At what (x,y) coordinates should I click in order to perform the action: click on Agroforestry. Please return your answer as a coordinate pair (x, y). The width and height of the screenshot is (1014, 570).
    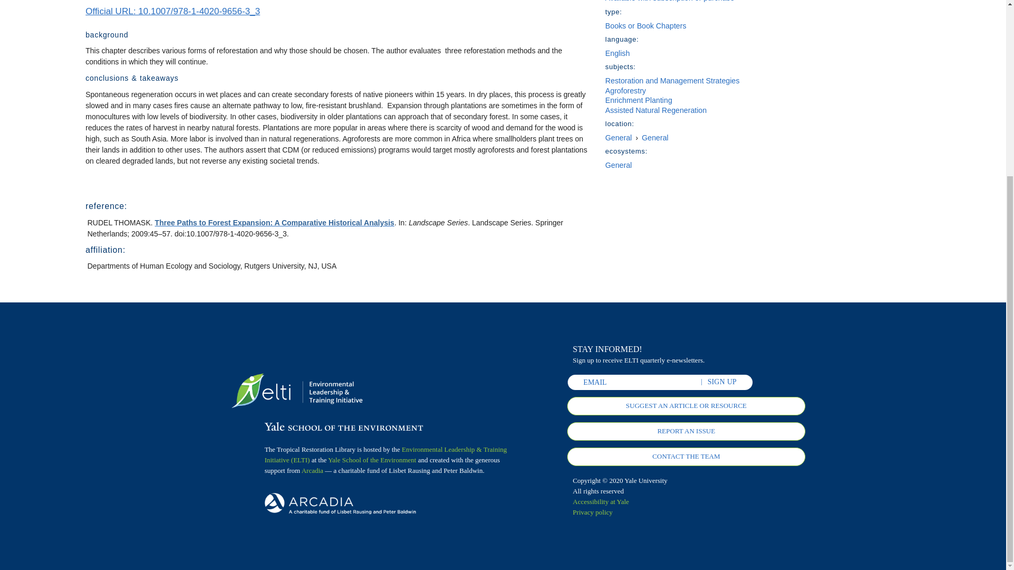
    Looking at the image, I should click on (625, 91).